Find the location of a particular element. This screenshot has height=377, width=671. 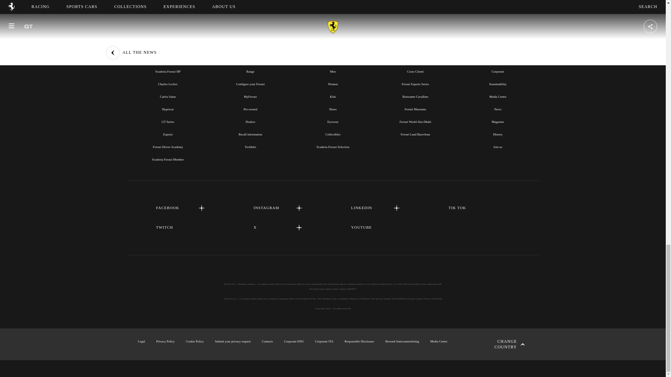

Dealers is located at coordinates (250, 122).